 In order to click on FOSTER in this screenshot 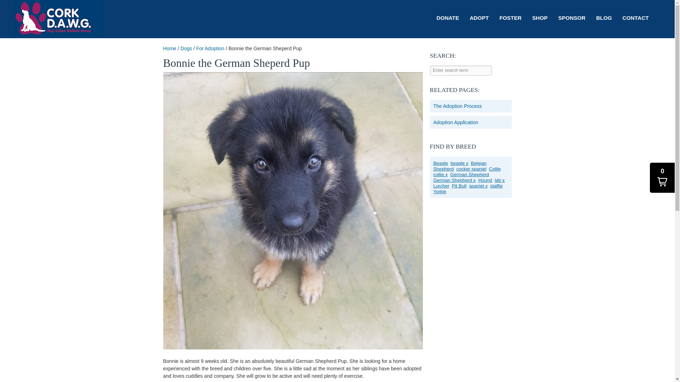, I will do `click(510, 18)`.